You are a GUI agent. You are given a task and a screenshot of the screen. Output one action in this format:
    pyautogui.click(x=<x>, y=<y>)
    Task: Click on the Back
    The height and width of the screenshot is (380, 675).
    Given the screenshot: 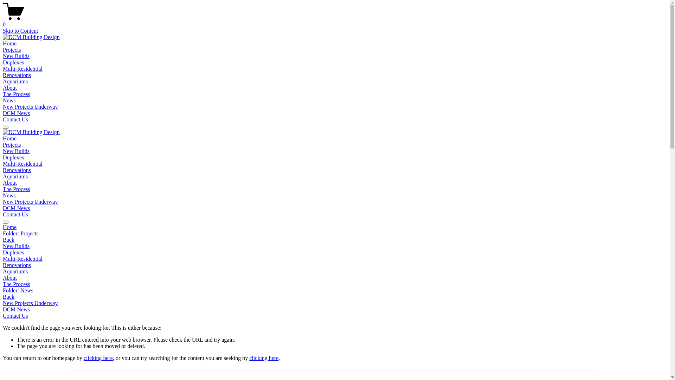 What is the action you would take?
    pyautogui.click(x=8, y=240)
    